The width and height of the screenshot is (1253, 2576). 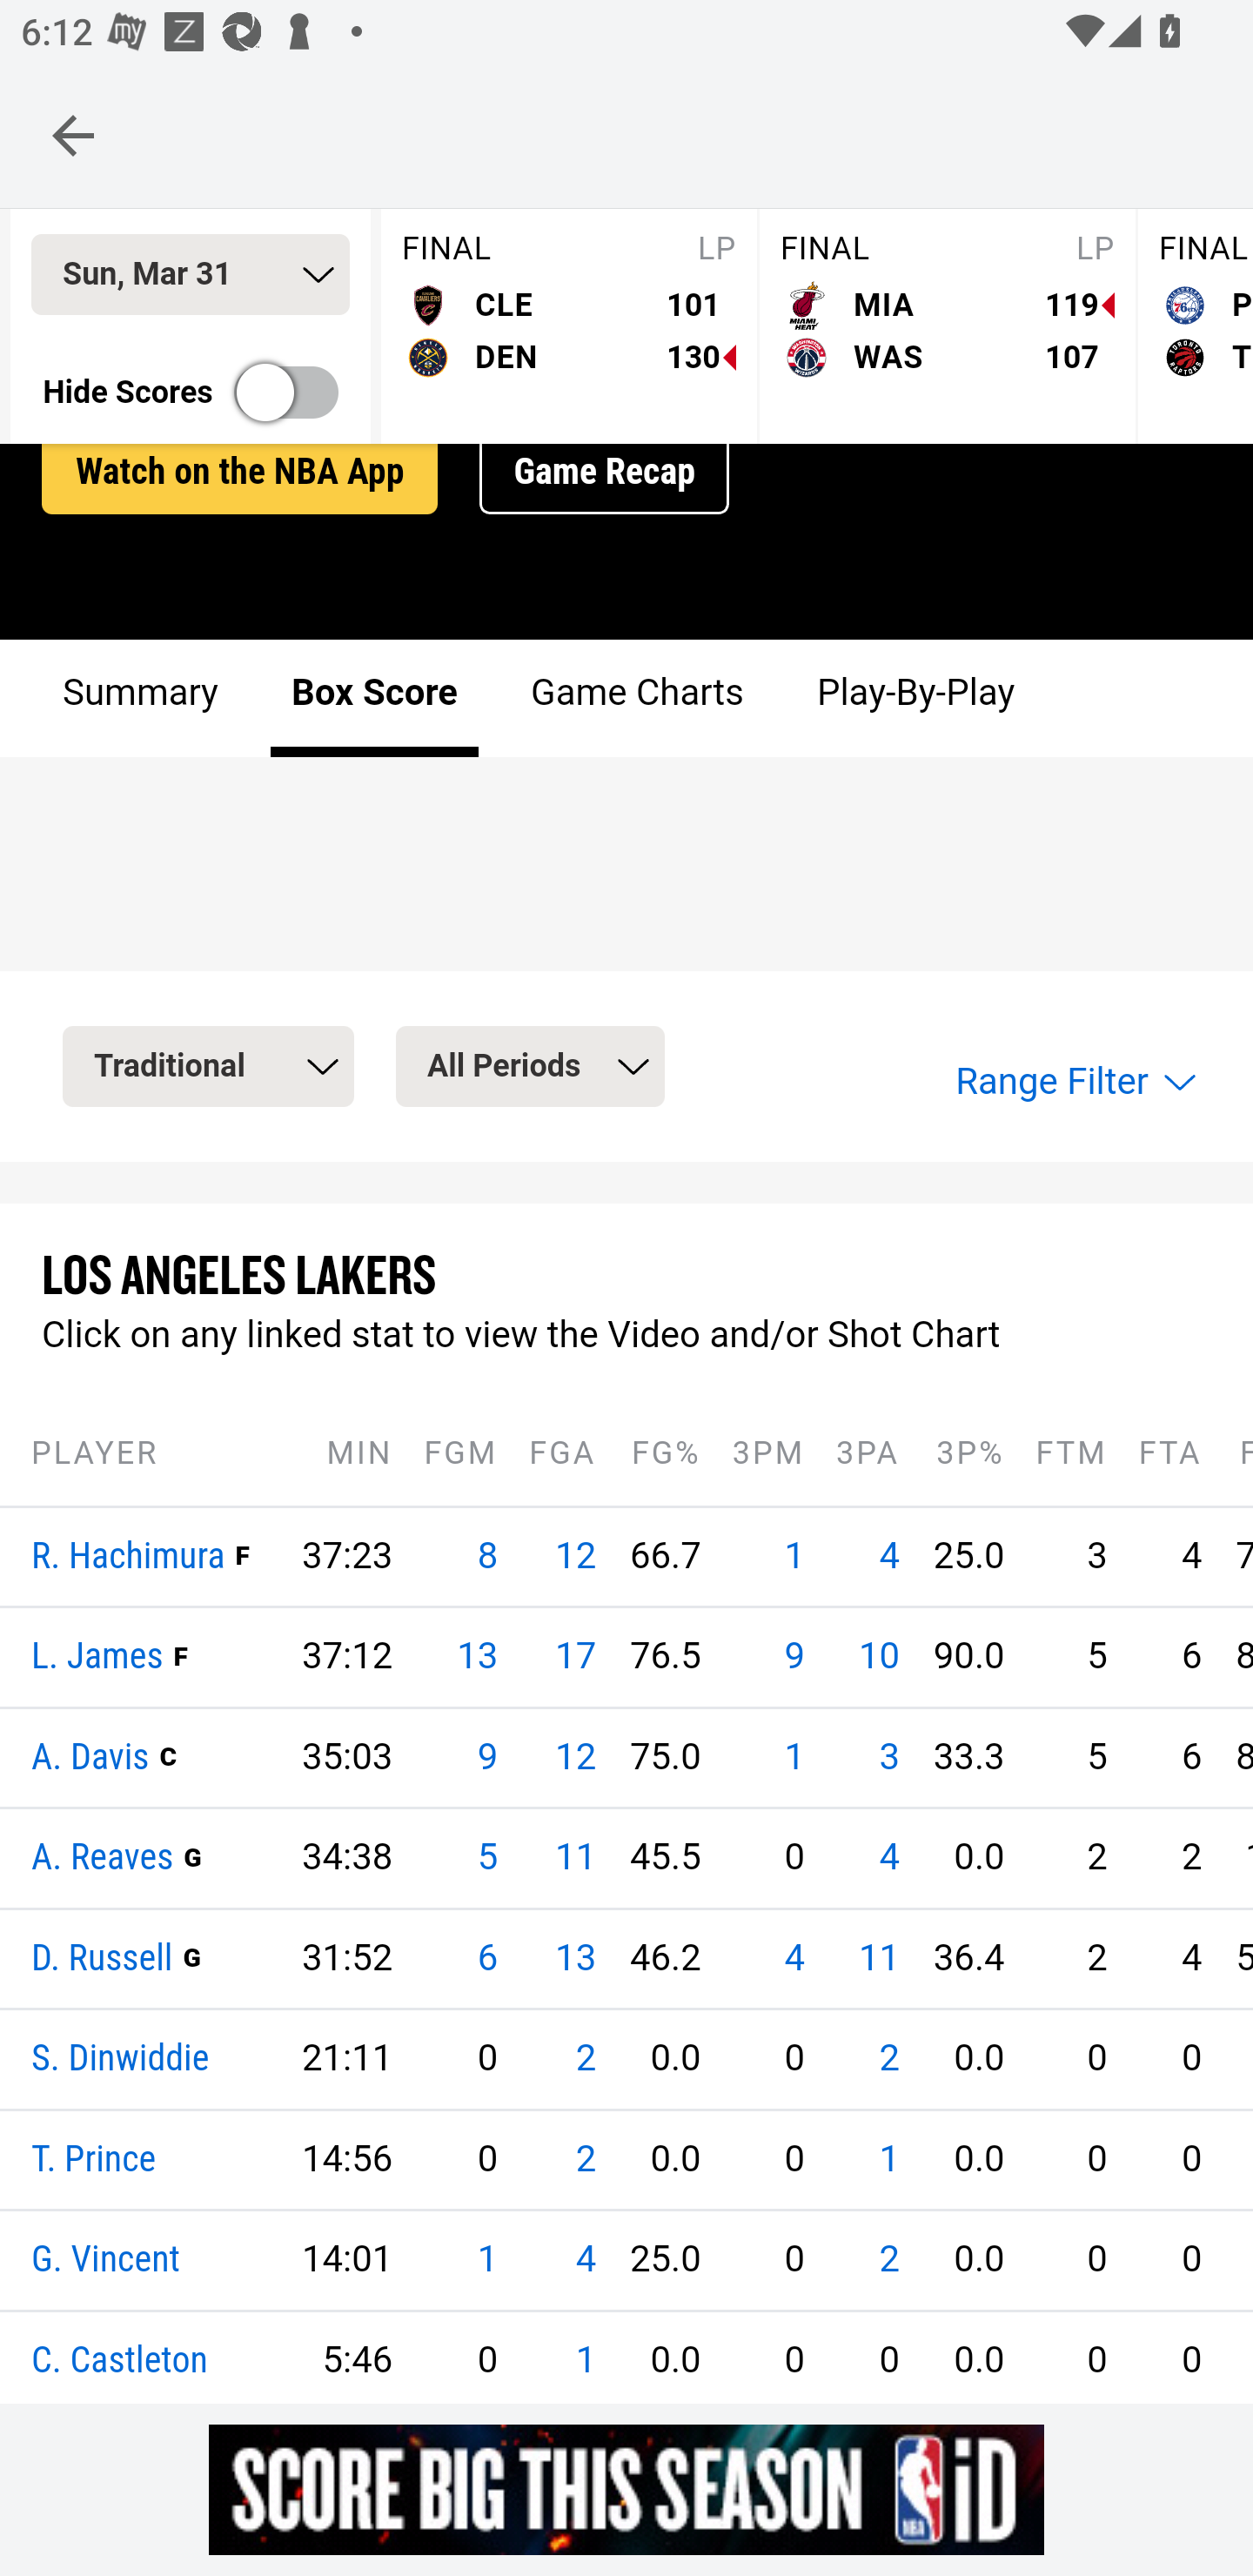 What do you see at coordinates (878, 1960) in the screenshot?
I see `11` at bounding box center [878, 1960].